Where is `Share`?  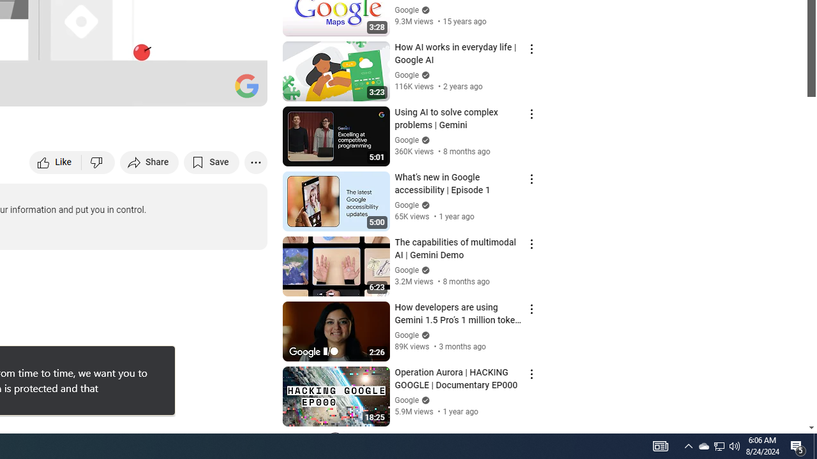
Share is located at coordinates (149, 162).